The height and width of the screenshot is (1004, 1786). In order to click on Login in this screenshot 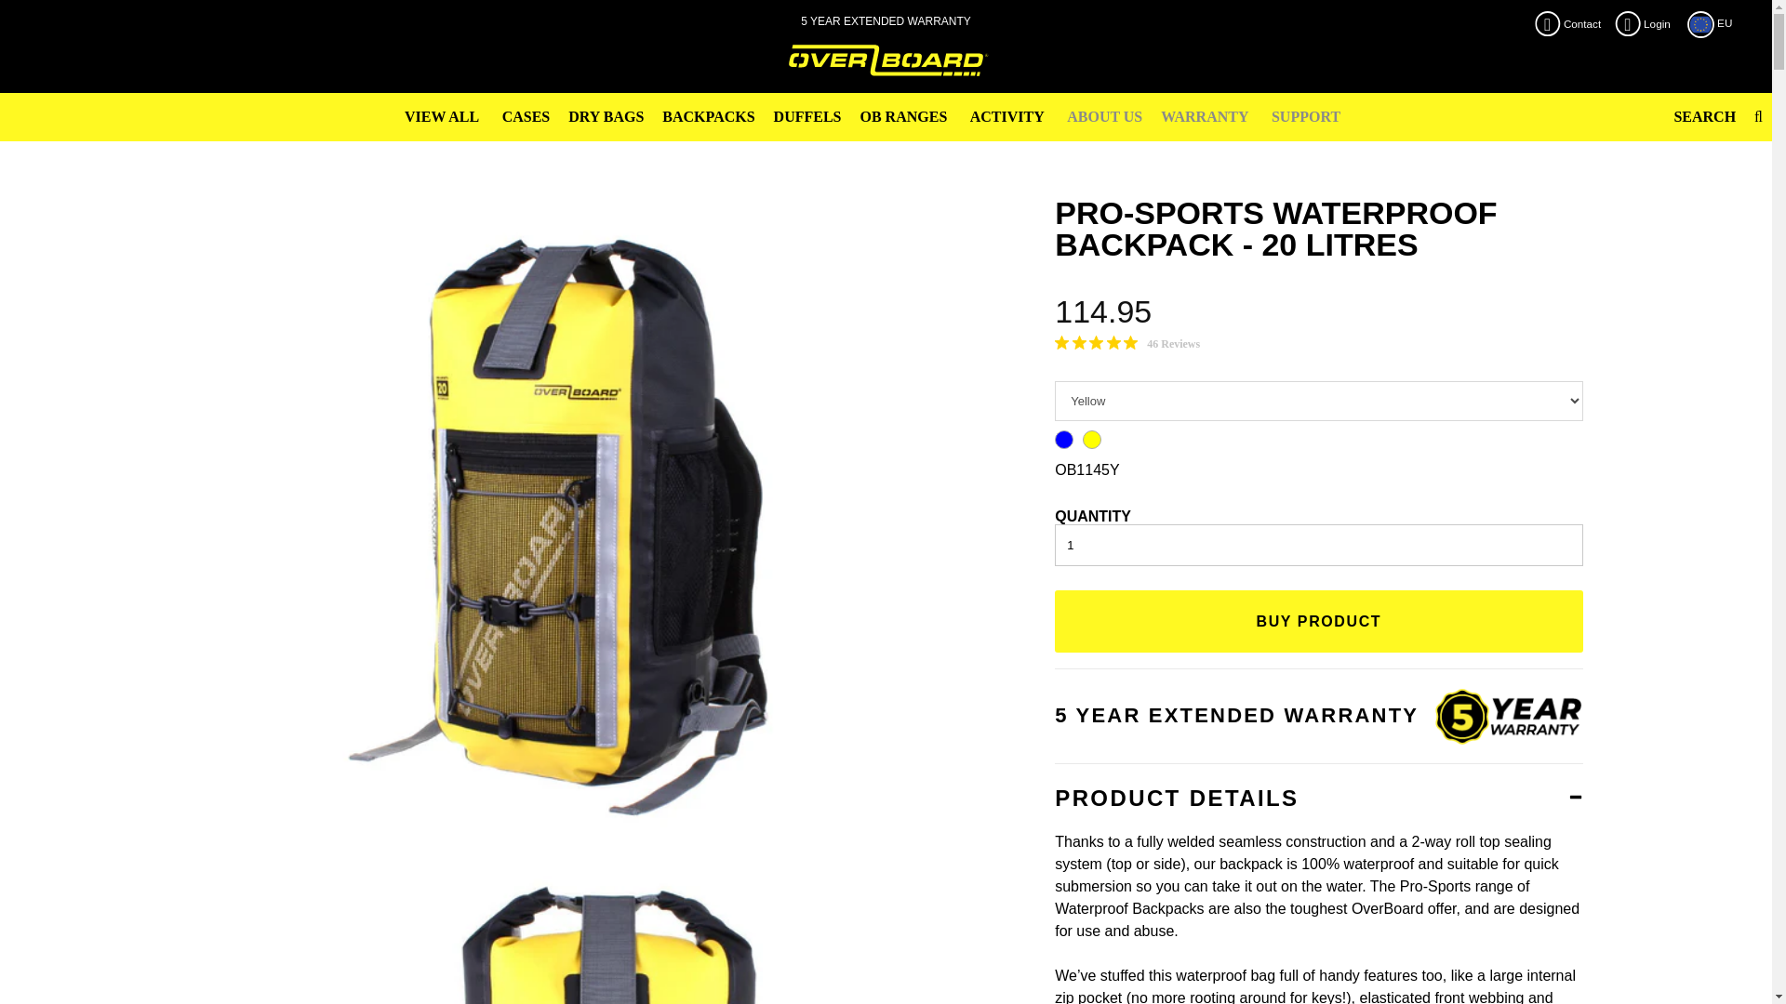, I will do `click(1646, 24)`.